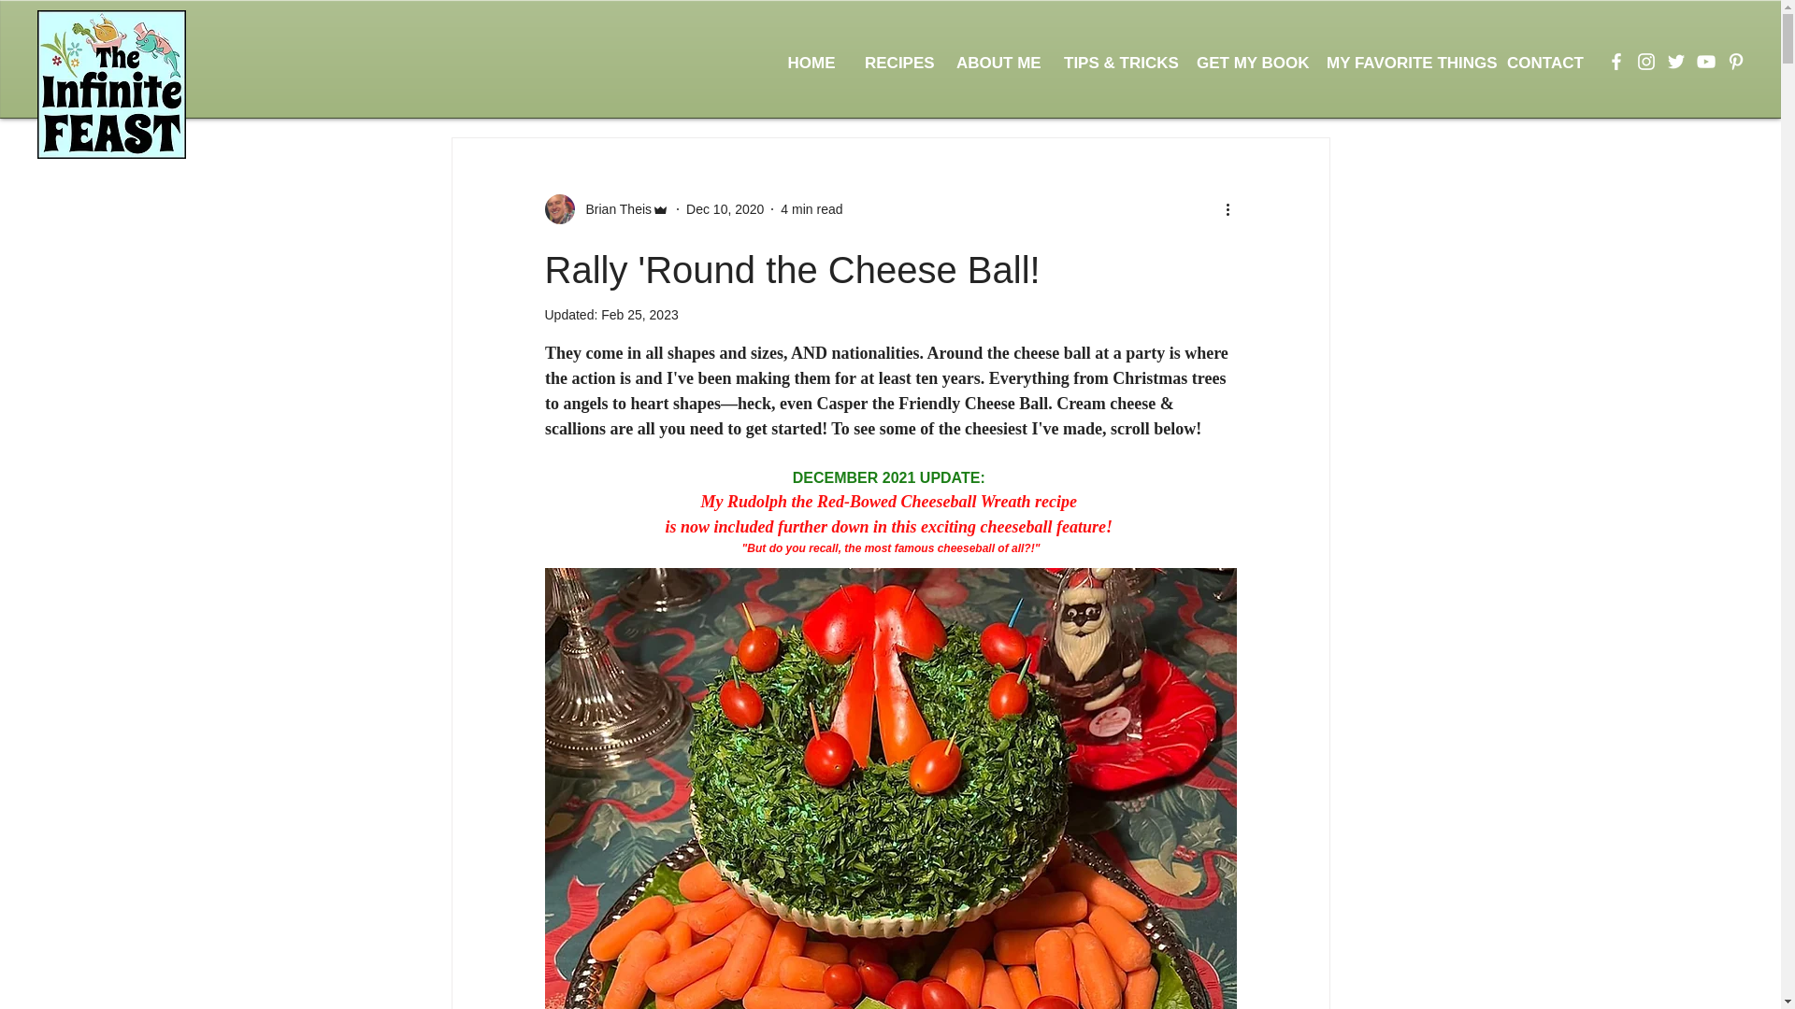 The image size is (1795, 1009). What do you see at coordinates (1542, 64) in the screenshot?
I see `CONTACT` at bounding box center [1542, 64].